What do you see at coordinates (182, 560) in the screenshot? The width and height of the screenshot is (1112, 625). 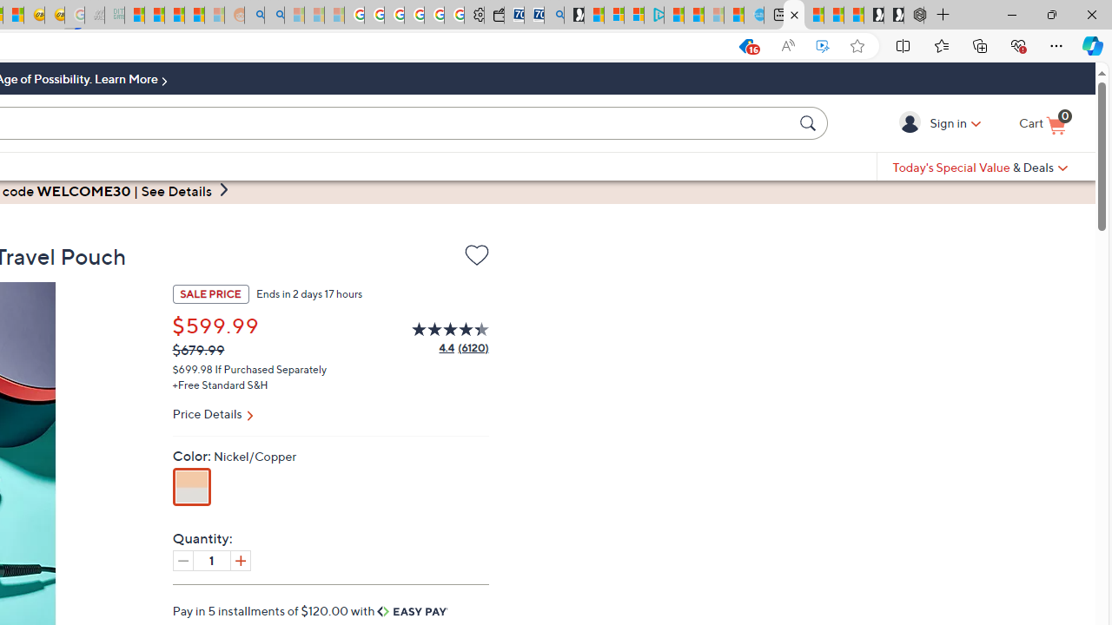 I see `Decrease quantity by 1` at bounding box center [182, 560].